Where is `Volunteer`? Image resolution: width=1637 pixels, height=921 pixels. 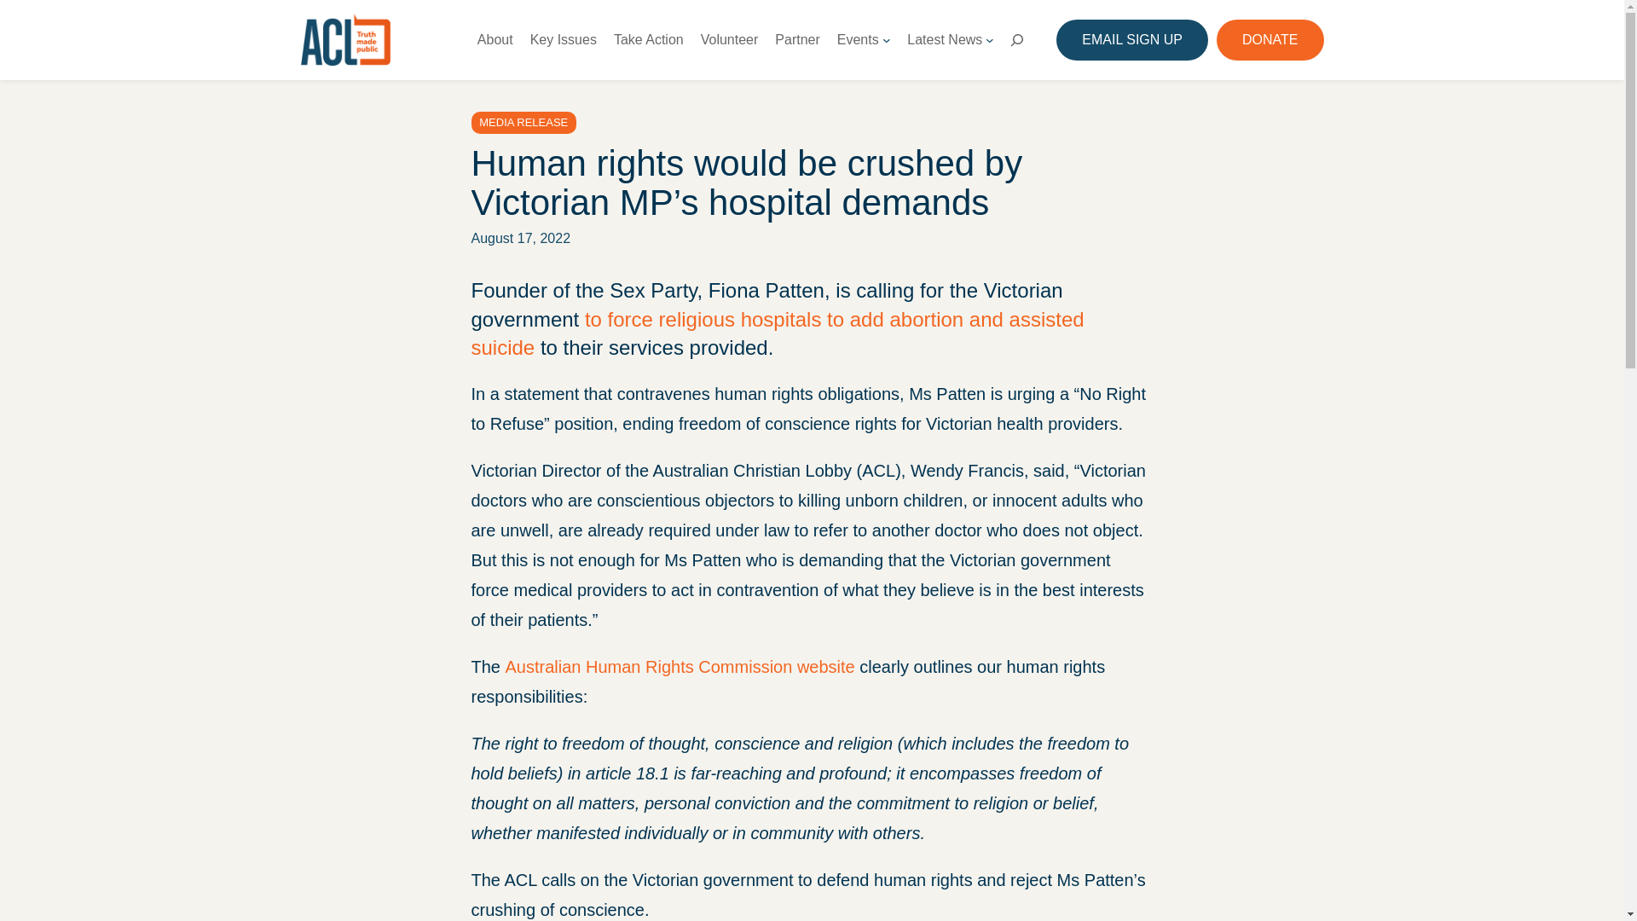 Volunteer is located at coordinates (730, 39).